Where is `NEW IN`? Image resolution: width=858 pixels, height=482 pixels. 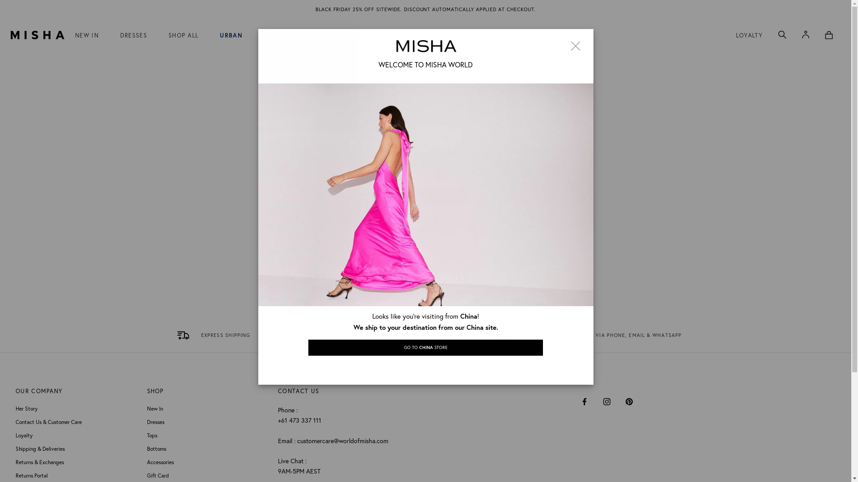
NEW IN is located at coordinates (87, 36).